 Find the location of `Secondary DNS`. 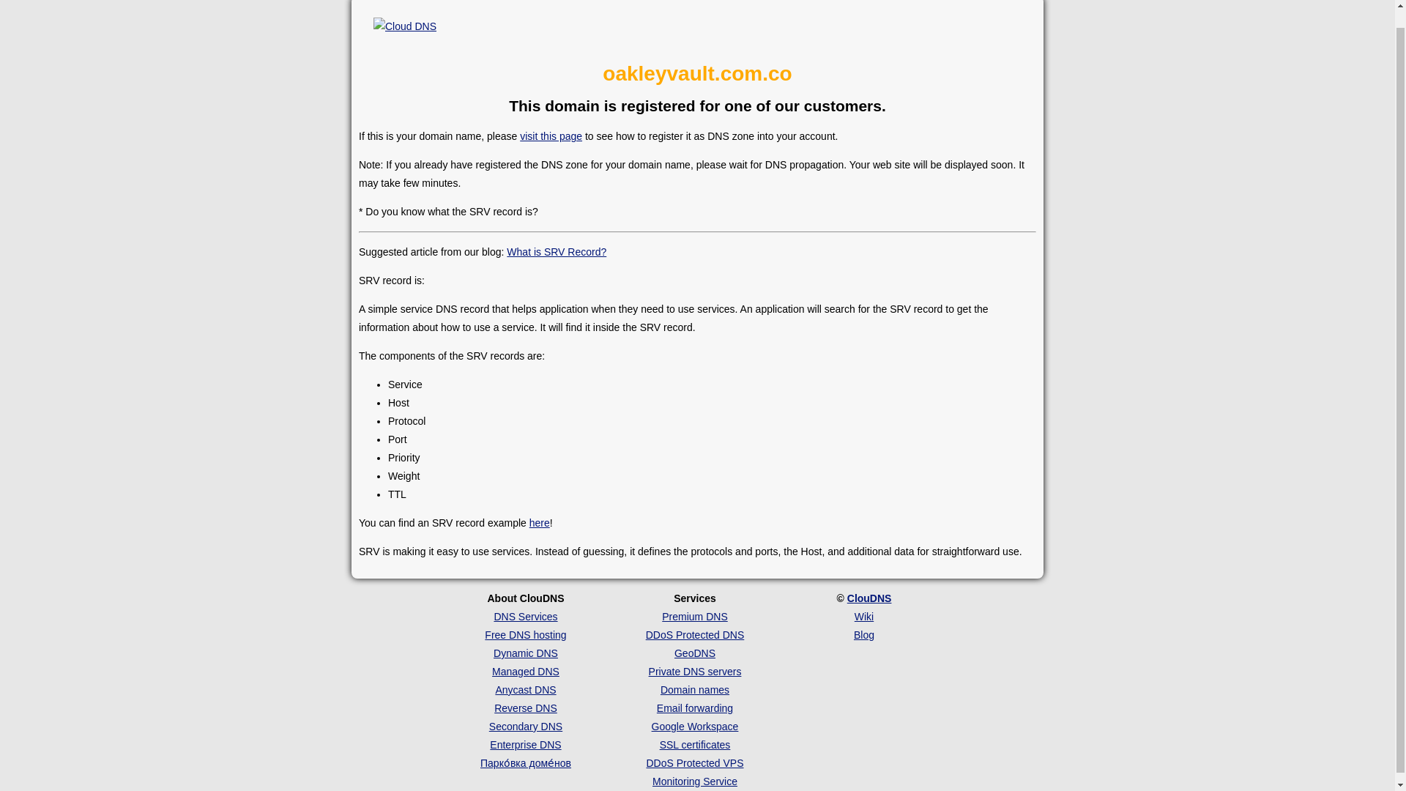

Secondary DNS is located at coordinates (526, 727).